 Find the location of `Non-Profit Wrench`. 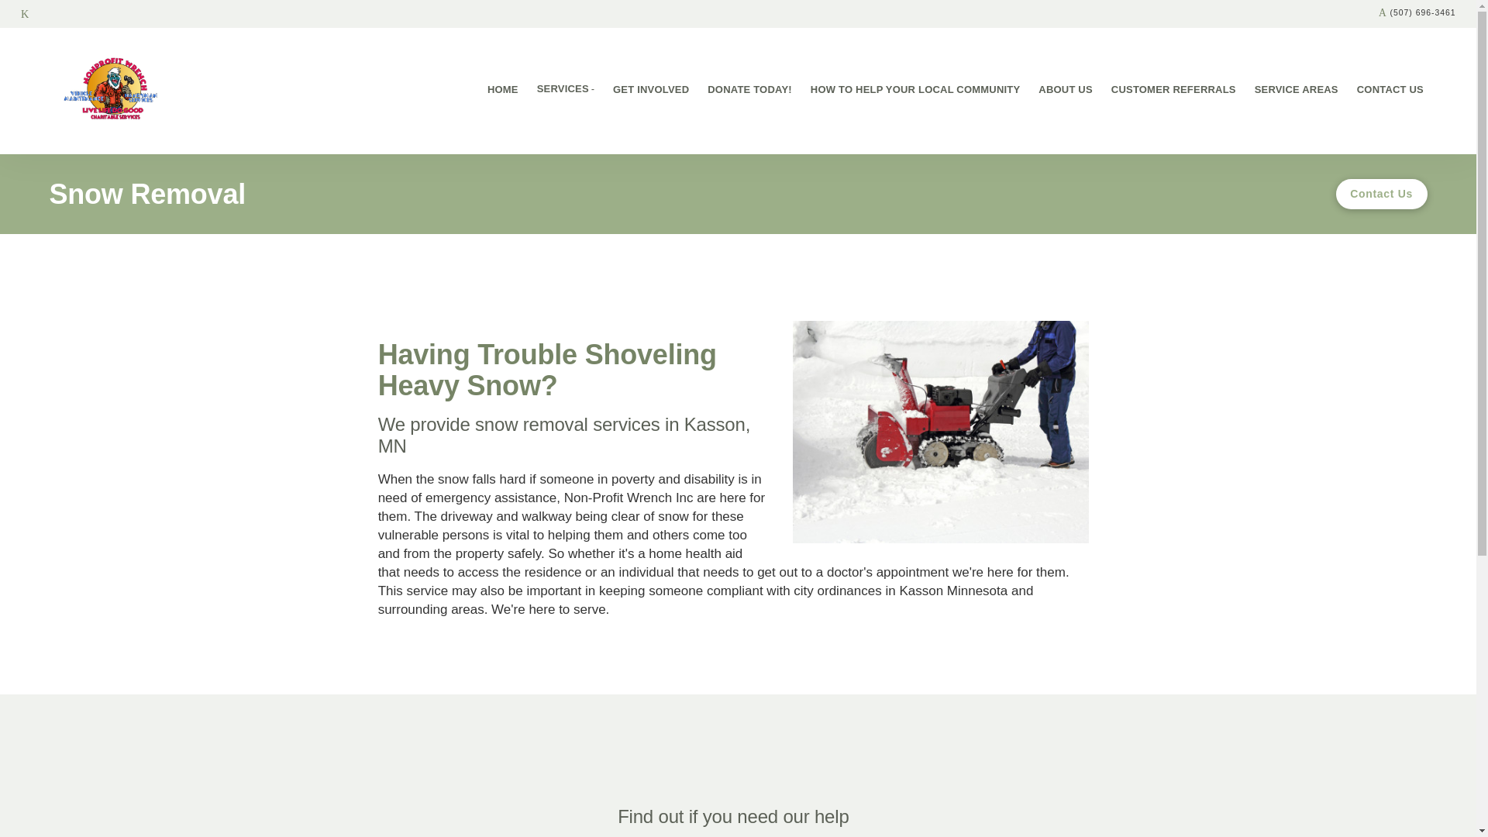

Non-Profit Wrench is located at coordinates (113, 91).